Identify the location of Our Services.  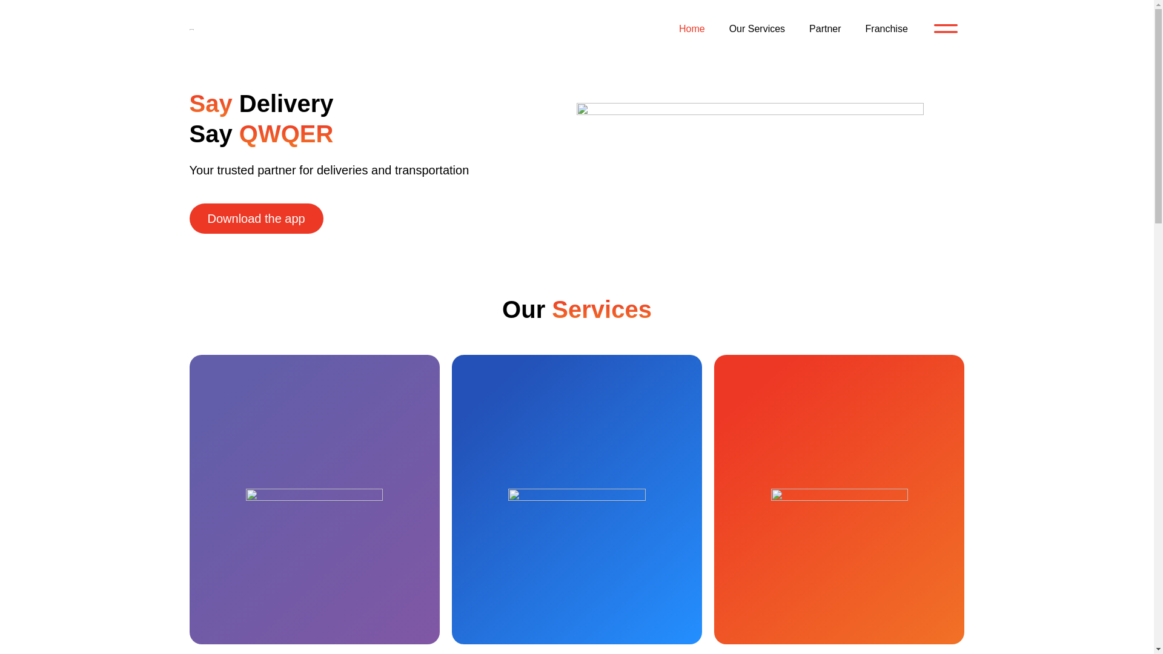
(757, 29).